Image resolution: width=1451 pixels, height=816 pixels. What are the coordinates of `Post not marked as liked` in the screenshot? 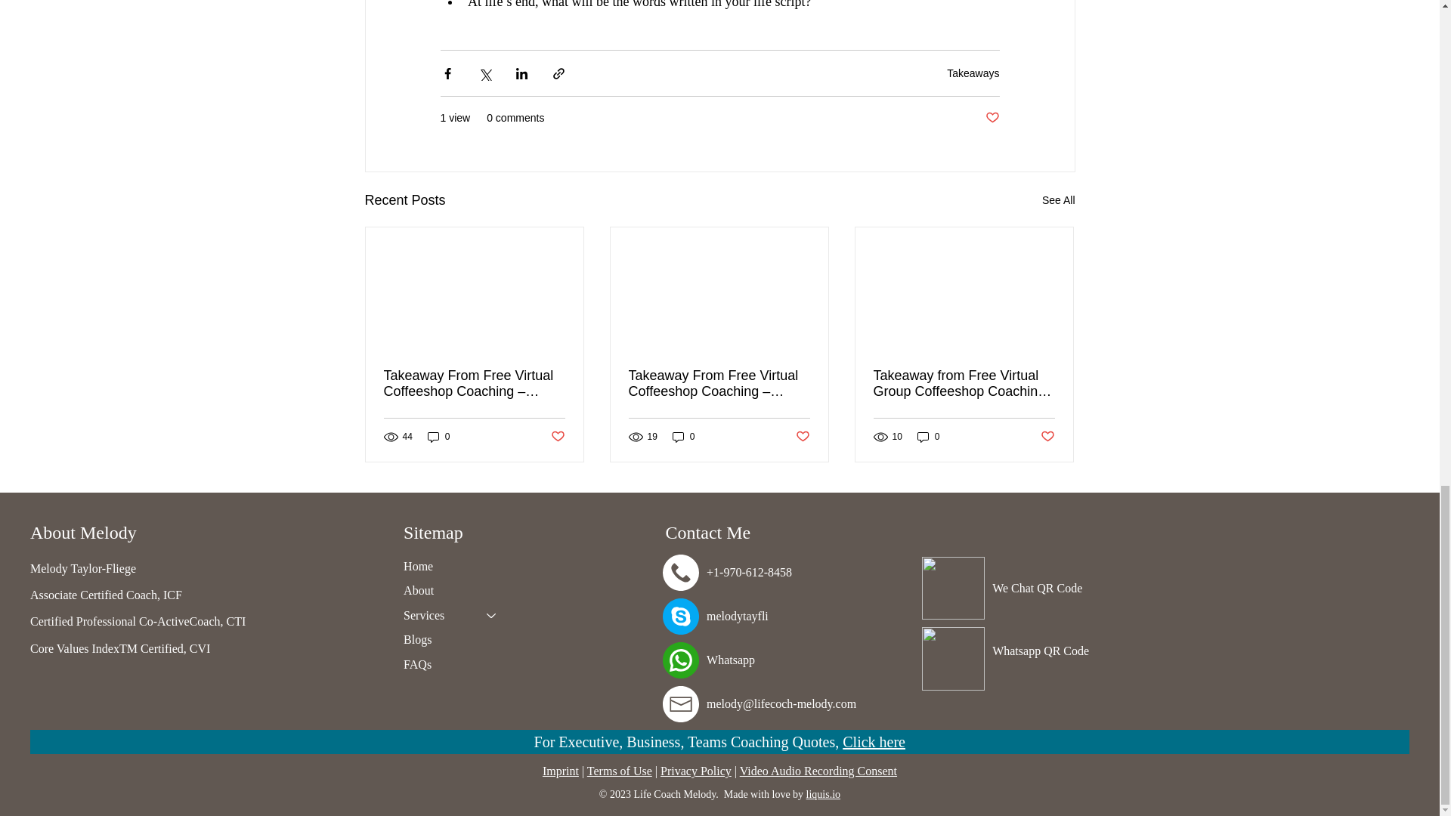 It's located at (992, 118).